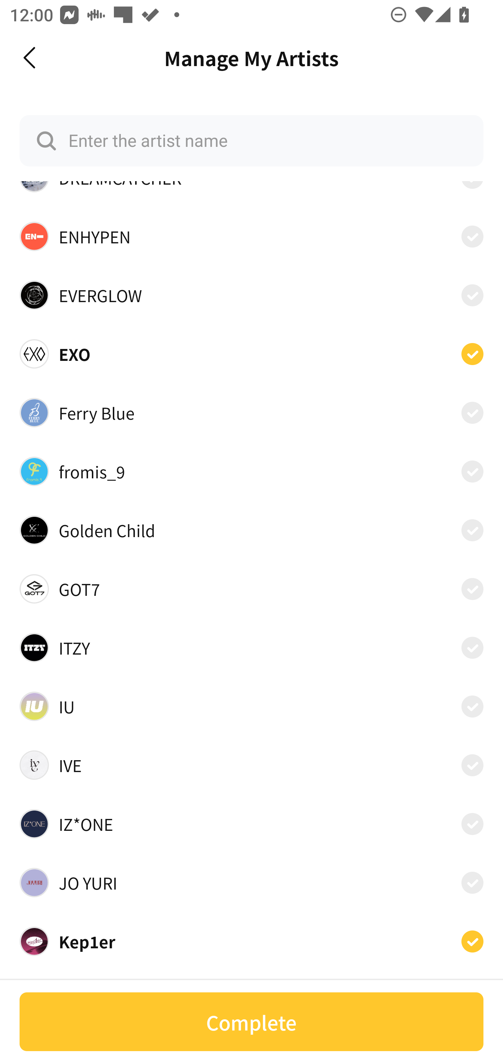  What do you see at coordinates (251, 1022) in the screenshot?
I see `Complete` at bounding box center [251, 1022].